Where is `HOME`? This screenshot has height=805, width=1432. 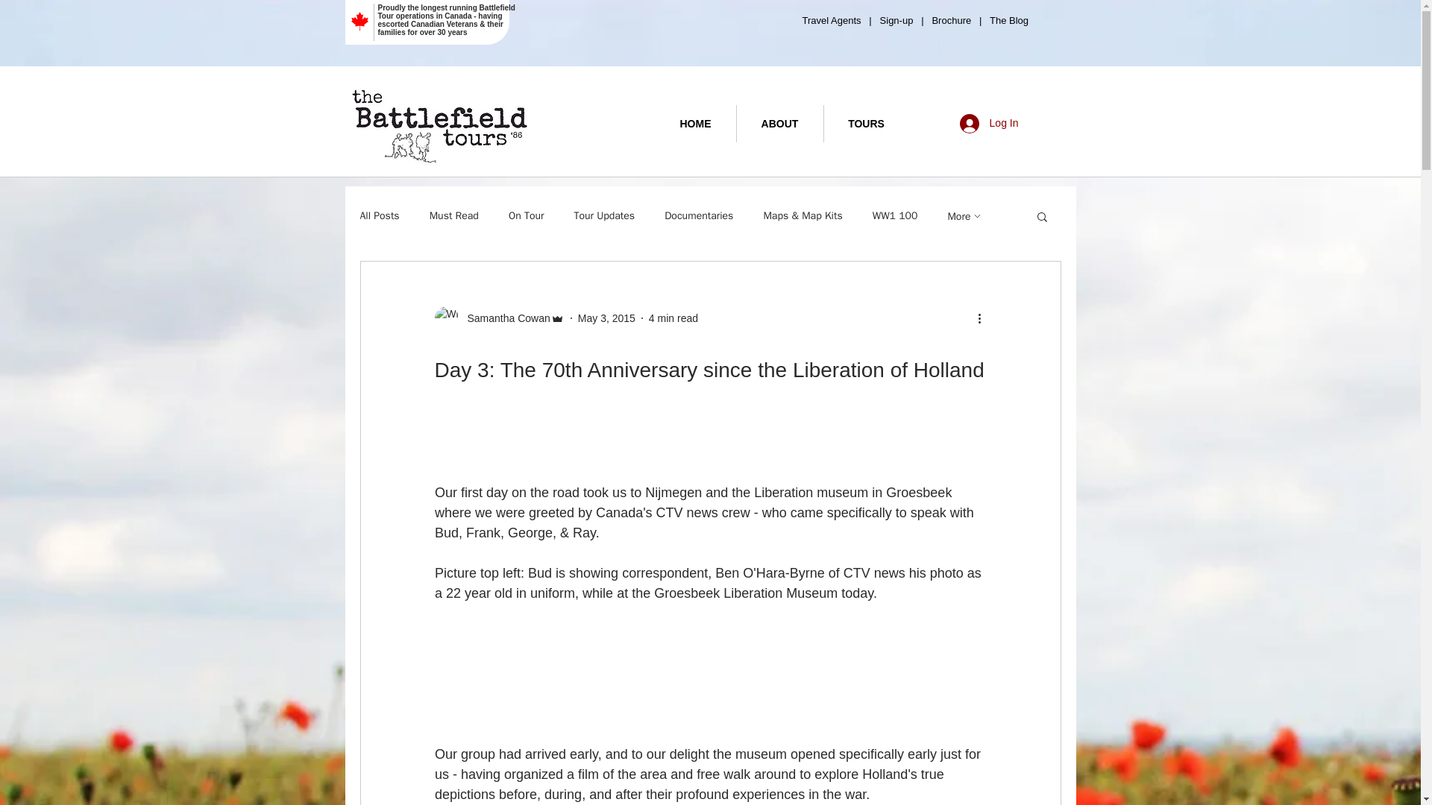
HOME is located at coordinates (695, 124).